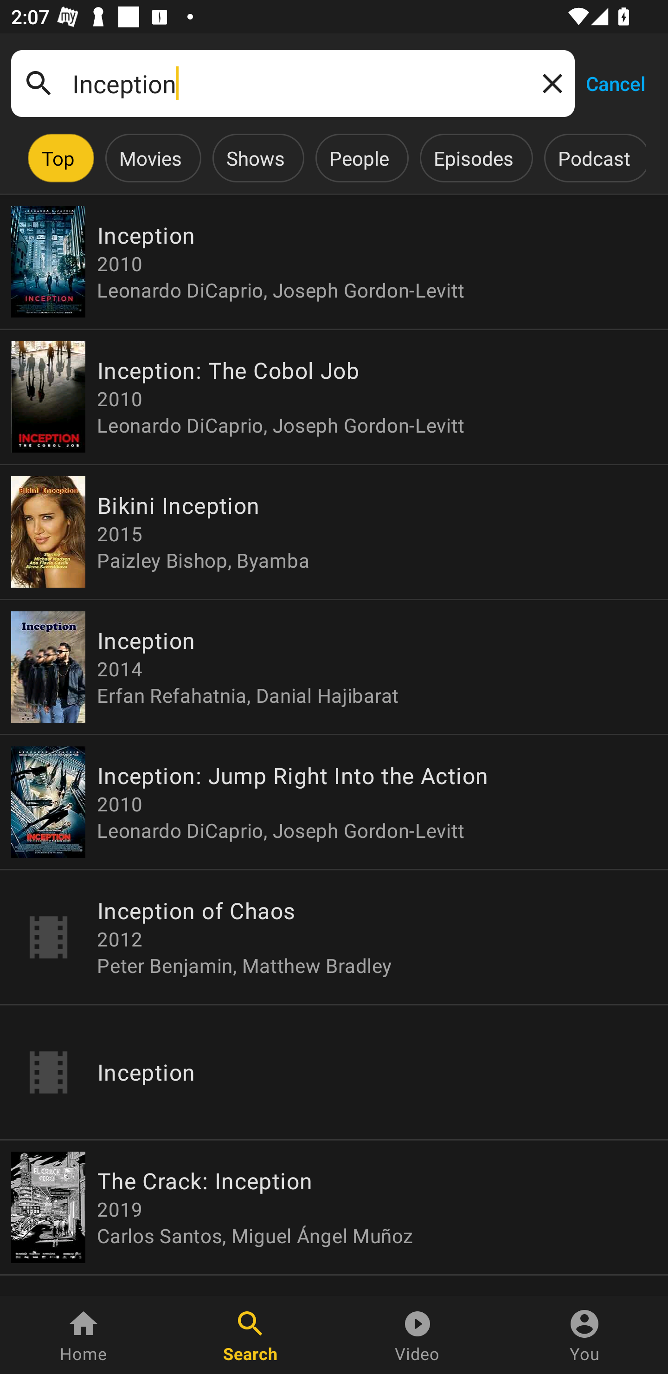 The width and height of the screenshot is (668, 1374). Describe the element at coordinates (150, 158) in the screenshot. I see `Movies` at that location.